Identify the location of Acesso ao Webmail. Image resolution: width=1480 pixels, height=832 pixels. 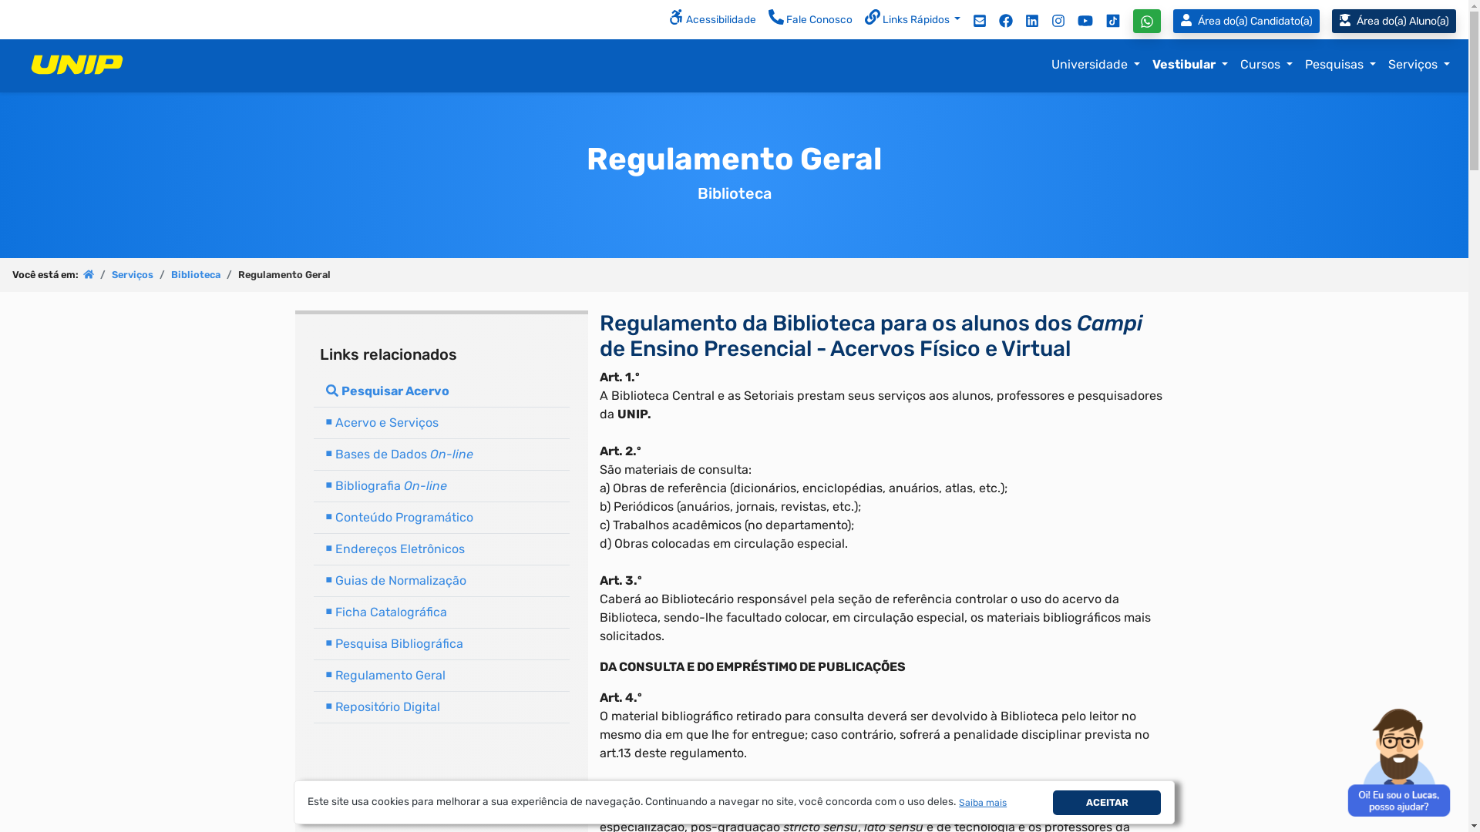
(980, 20).